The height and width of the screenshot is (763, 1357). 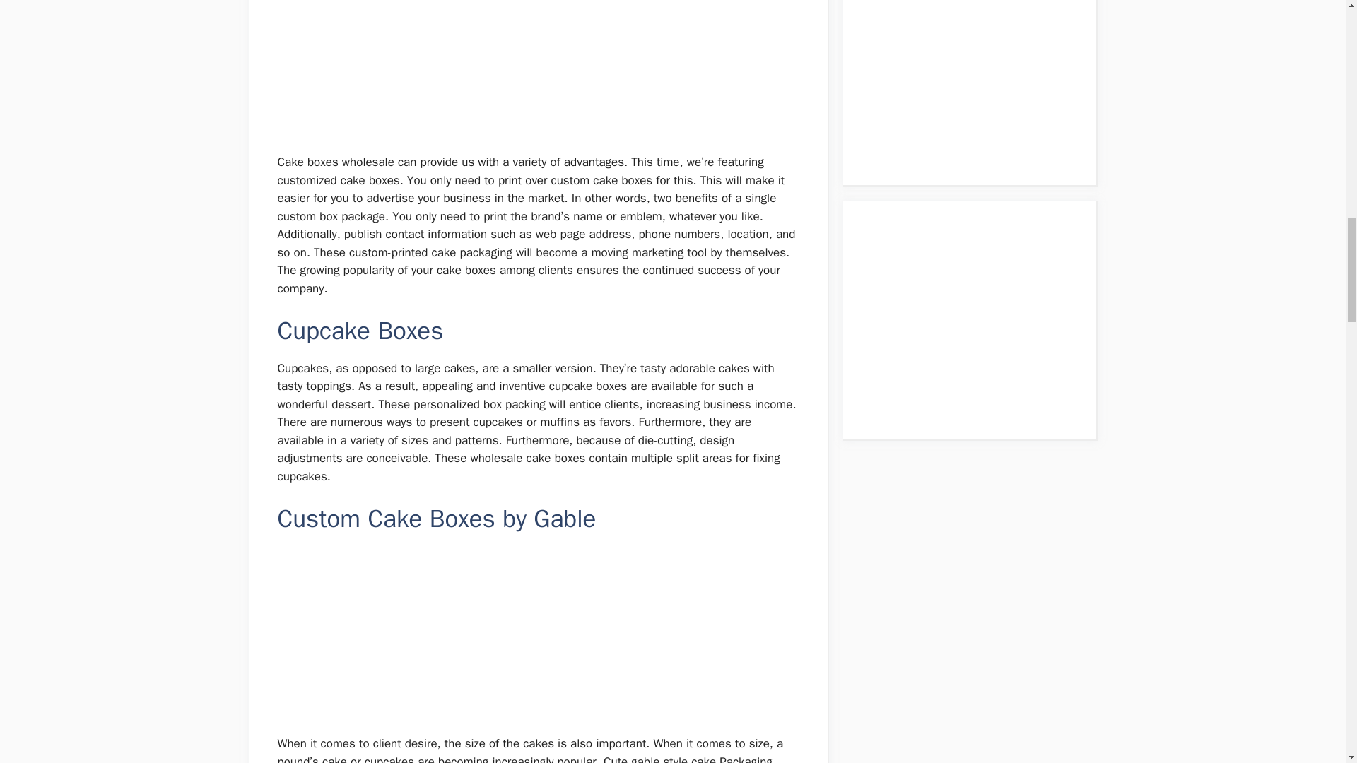 I want to click on Advertisement, so click(x=539, y=71).